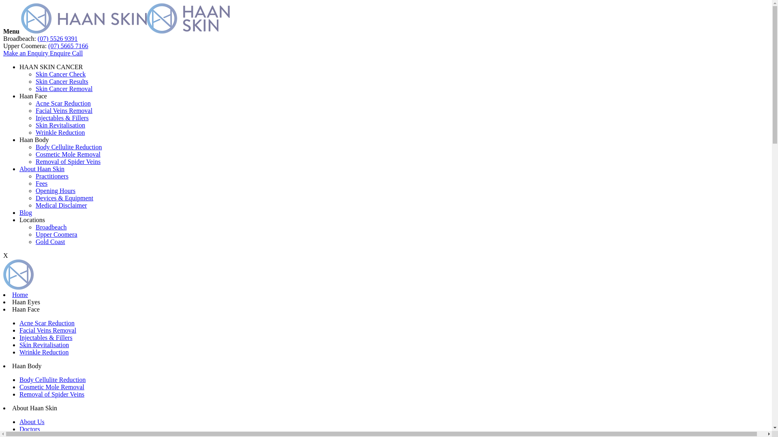  Describe the element at coordinates (84, 19) in the screenshot. I see `haan-skin-logo` at that location.